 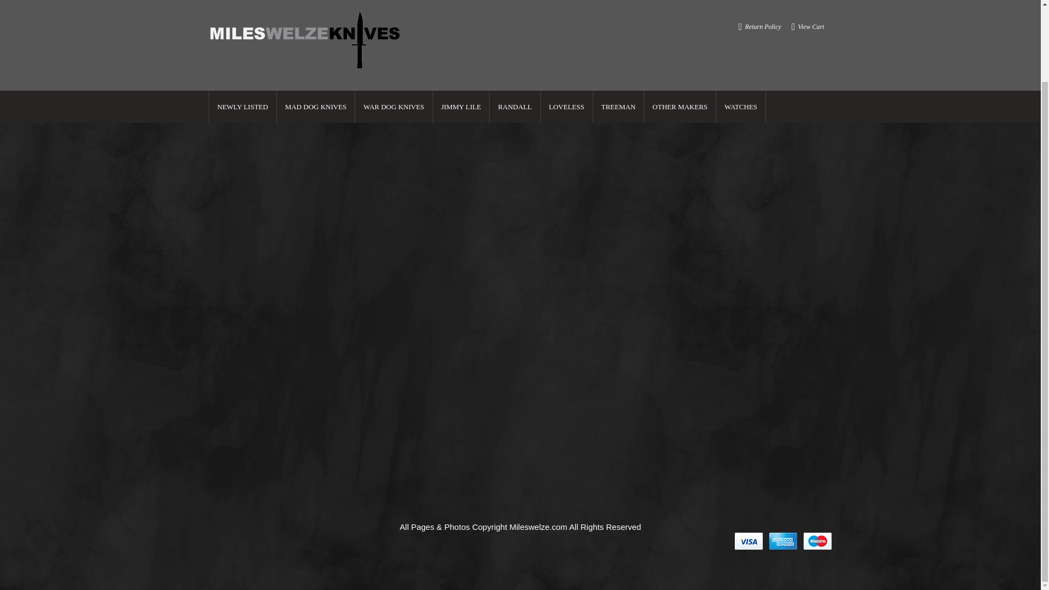 What do you see at coordinates (243, 19) in the screenshot?
I see `NEWLY LISTED` at bounding box center [243, 19].